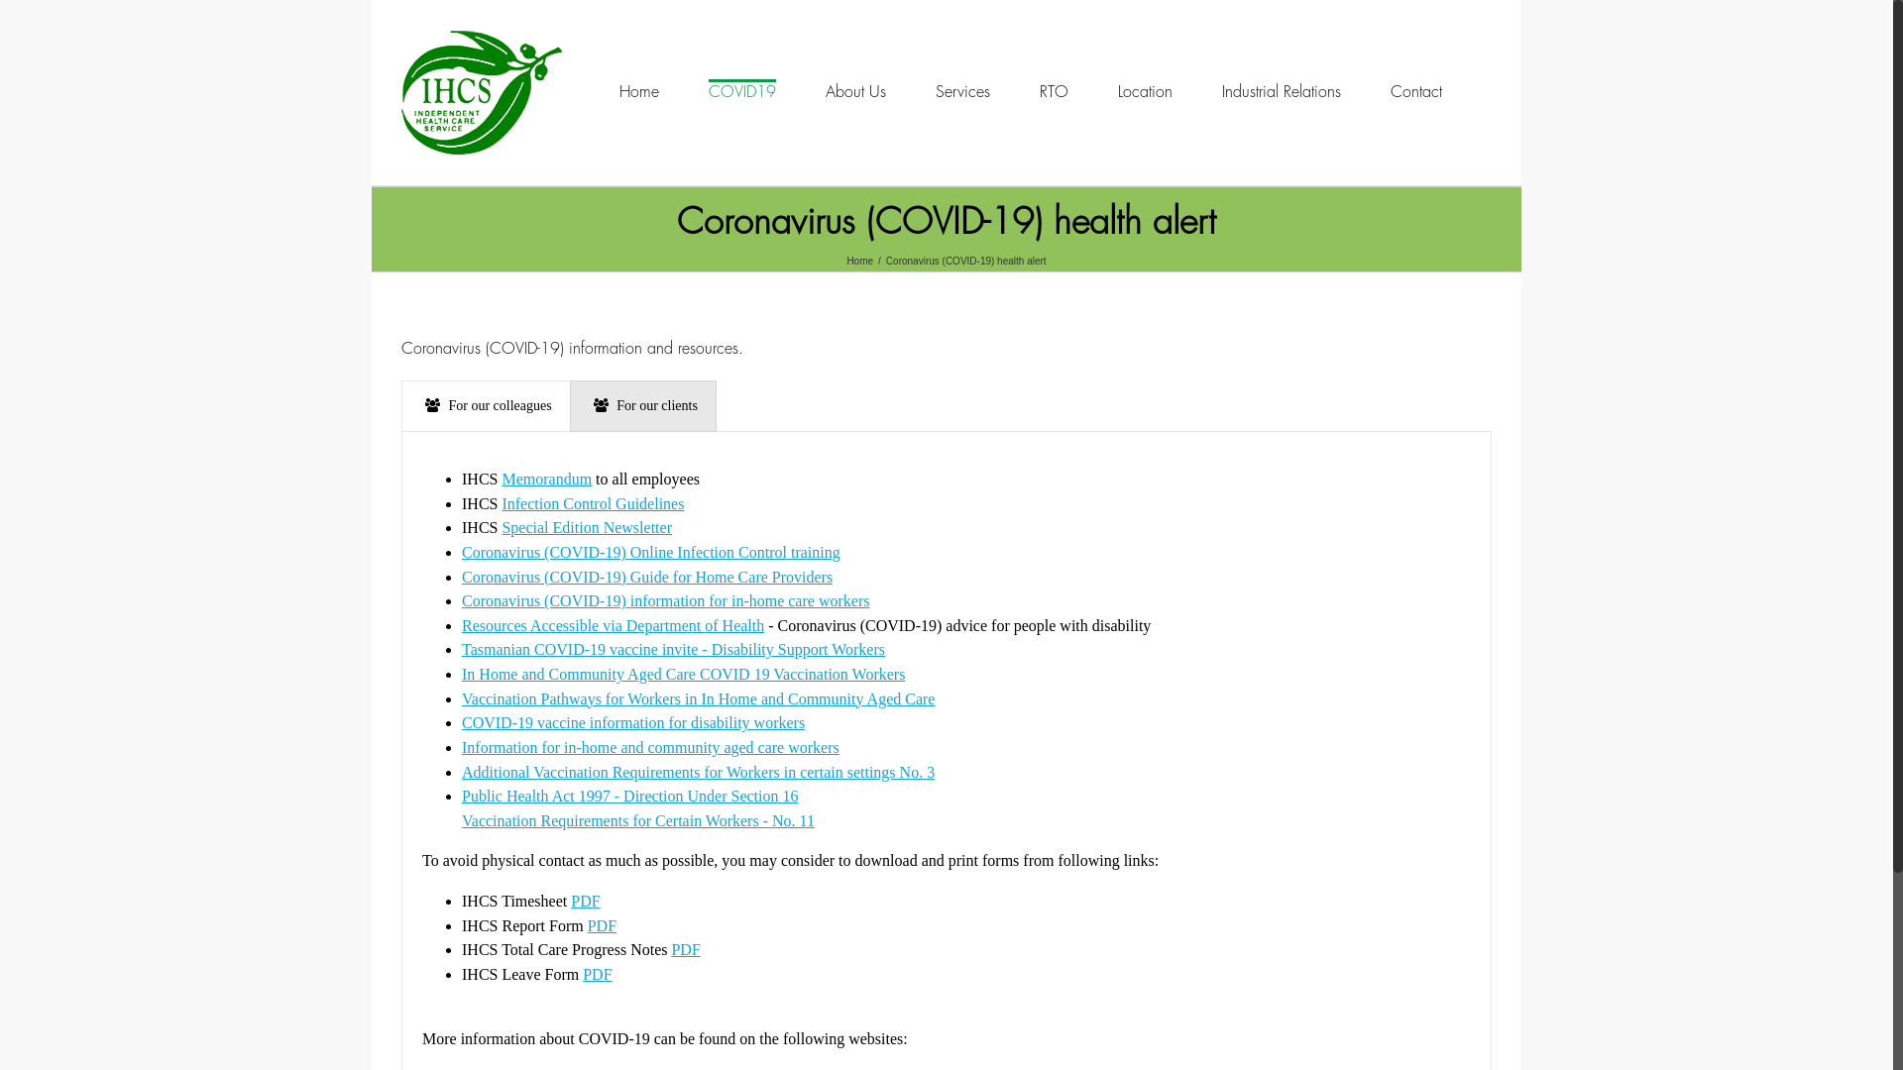 The height and width of the screenshot is (1070, 1903). I want to click on Infection Control Guidelines, so click(593, 503).